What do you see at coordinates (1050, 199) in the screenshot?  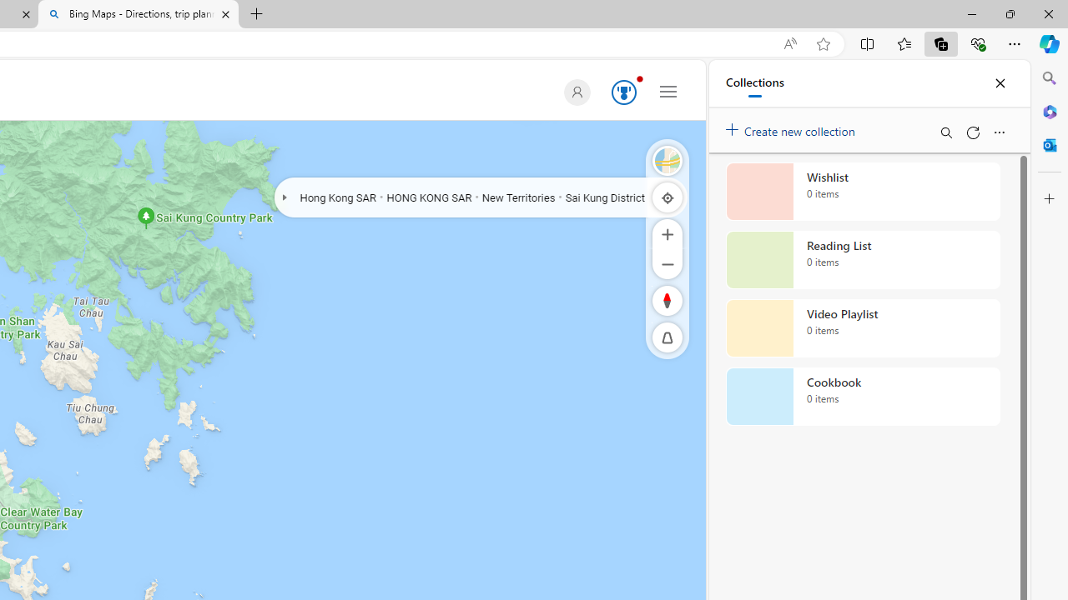 I see `Customize` at bounding box center [1050, 199].